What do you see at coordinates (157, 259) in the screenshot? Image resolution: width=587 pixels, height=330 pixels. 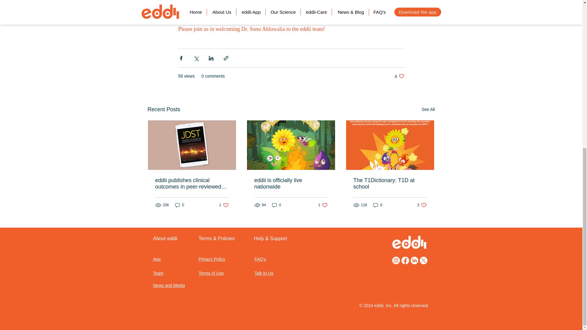 I see `0` at bounding box center [157, 259].